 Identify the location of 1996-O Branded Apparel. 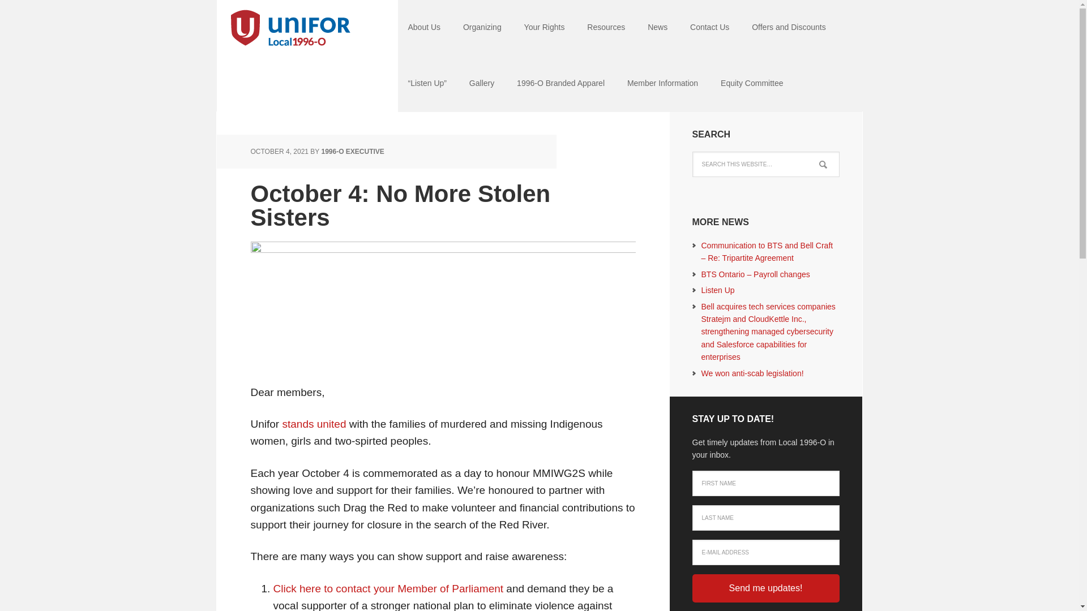
(560, 84).